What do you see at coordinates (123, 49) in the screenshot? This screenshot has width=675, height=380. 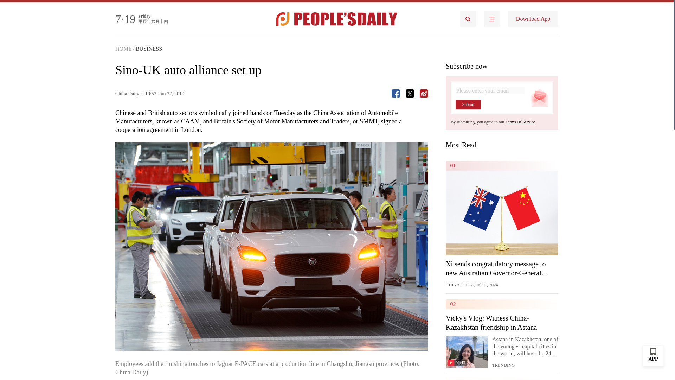 I see `HOME` at bounding box center [123, 49].